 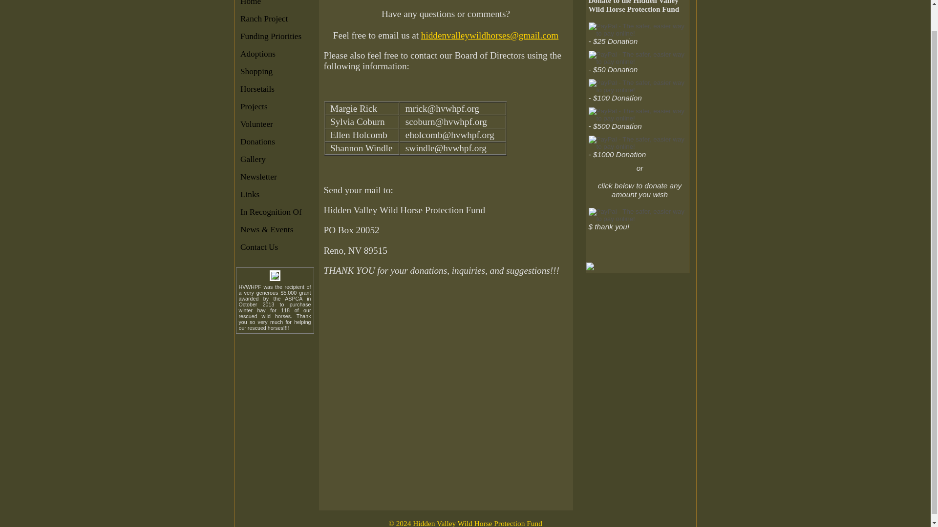 What do you see at coordinates (275, 55) in the screenshot?
I see `Adoptions` at bounding box center [275, 55].